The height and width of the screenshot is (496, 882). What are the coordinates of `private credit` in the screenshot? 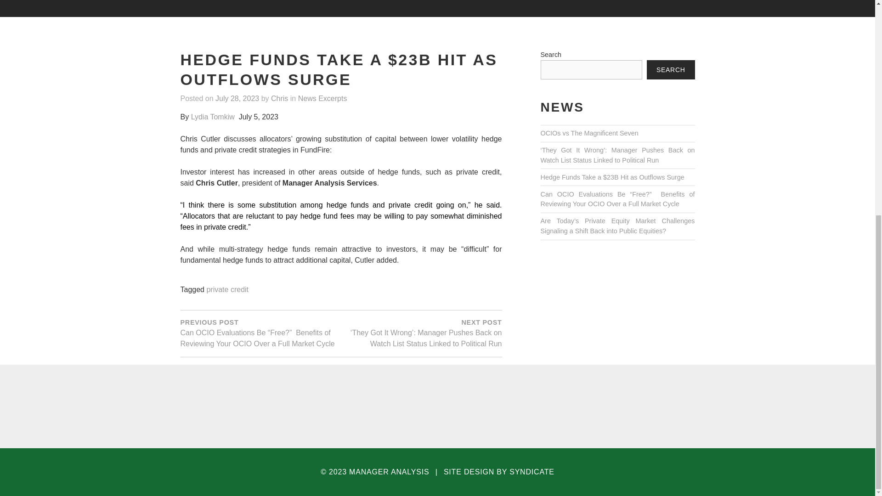 It's located at (227, 290).